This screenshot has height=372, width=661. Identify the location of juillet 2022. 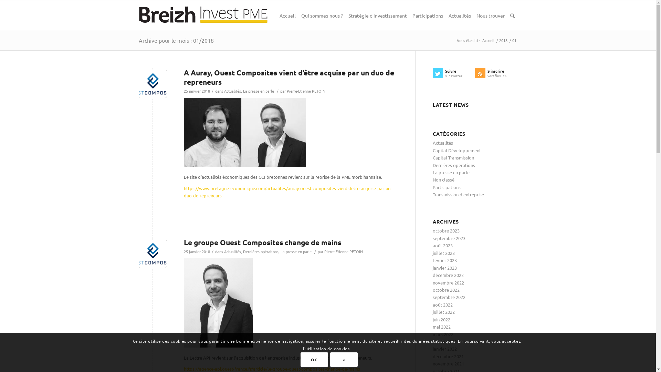
(443, 312).